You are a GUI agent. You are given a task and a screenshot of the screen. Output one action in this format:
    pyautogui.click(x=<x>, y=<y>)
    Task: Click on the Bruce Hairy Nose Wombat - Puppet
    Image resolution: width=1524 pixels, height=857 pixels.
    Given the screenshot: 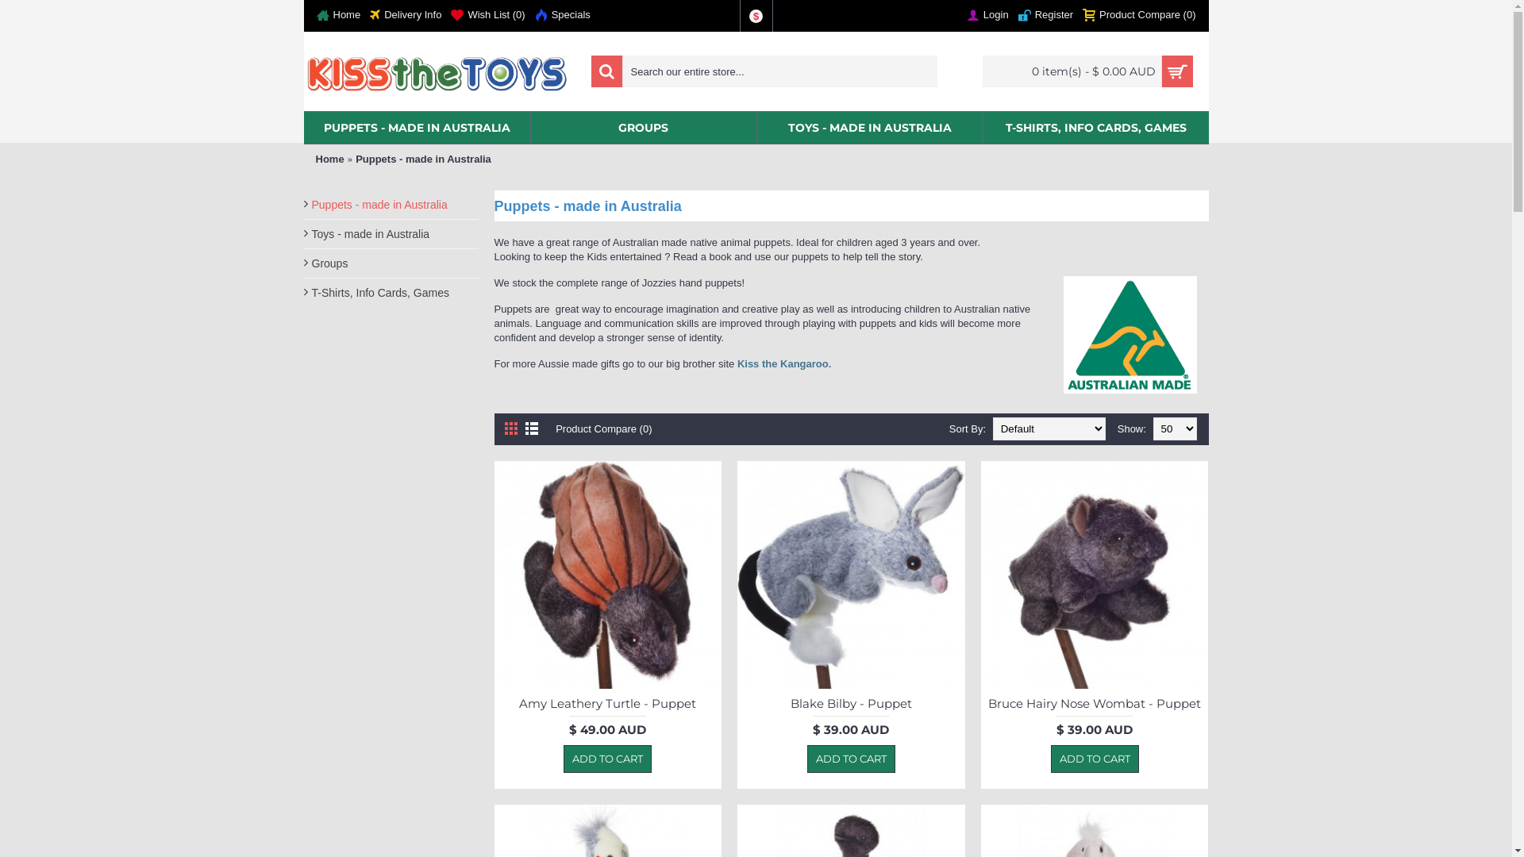 What is the action you would take?
    pyautogui.click(x=1095, y=702)
    